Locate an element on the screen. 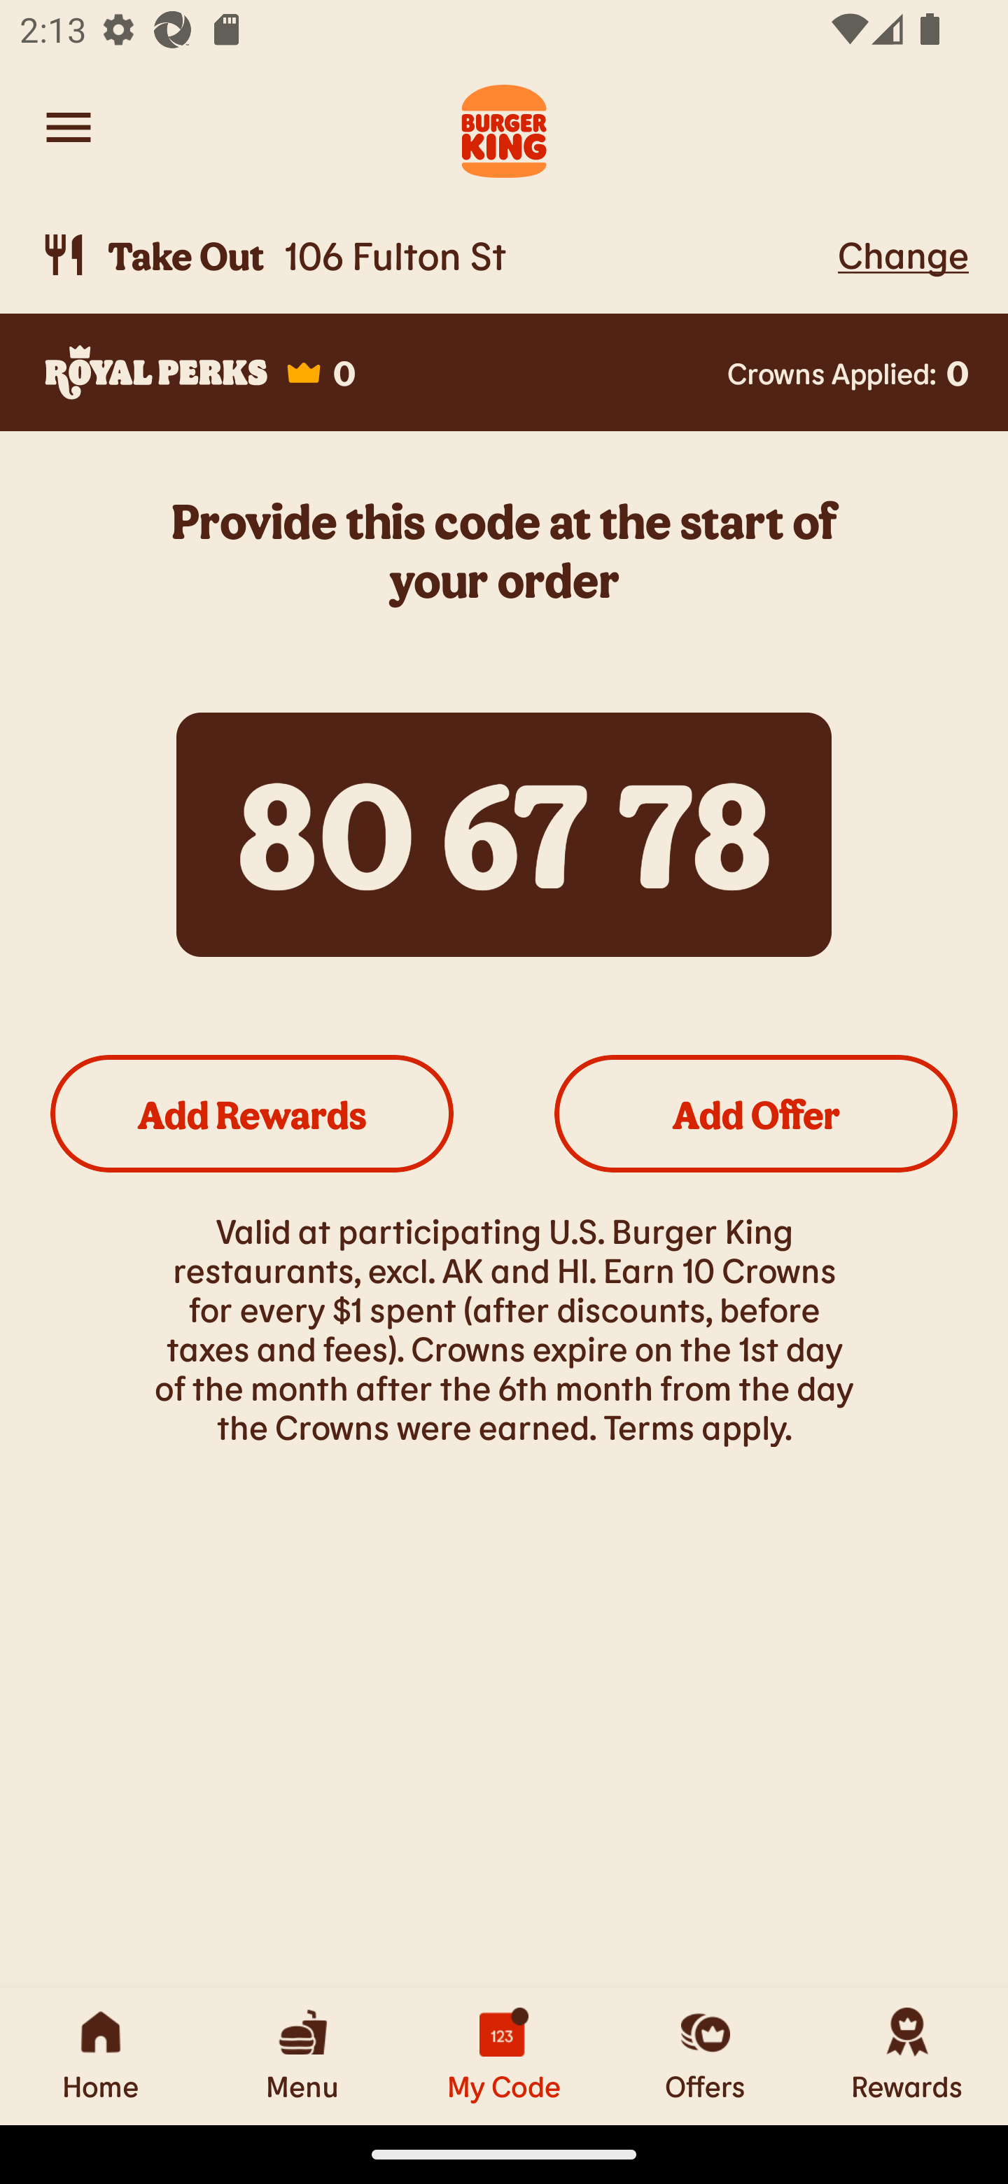  Take Out, 106 Fulton St  Take Out 106 Fulton St is located at coordinates (434, 255).